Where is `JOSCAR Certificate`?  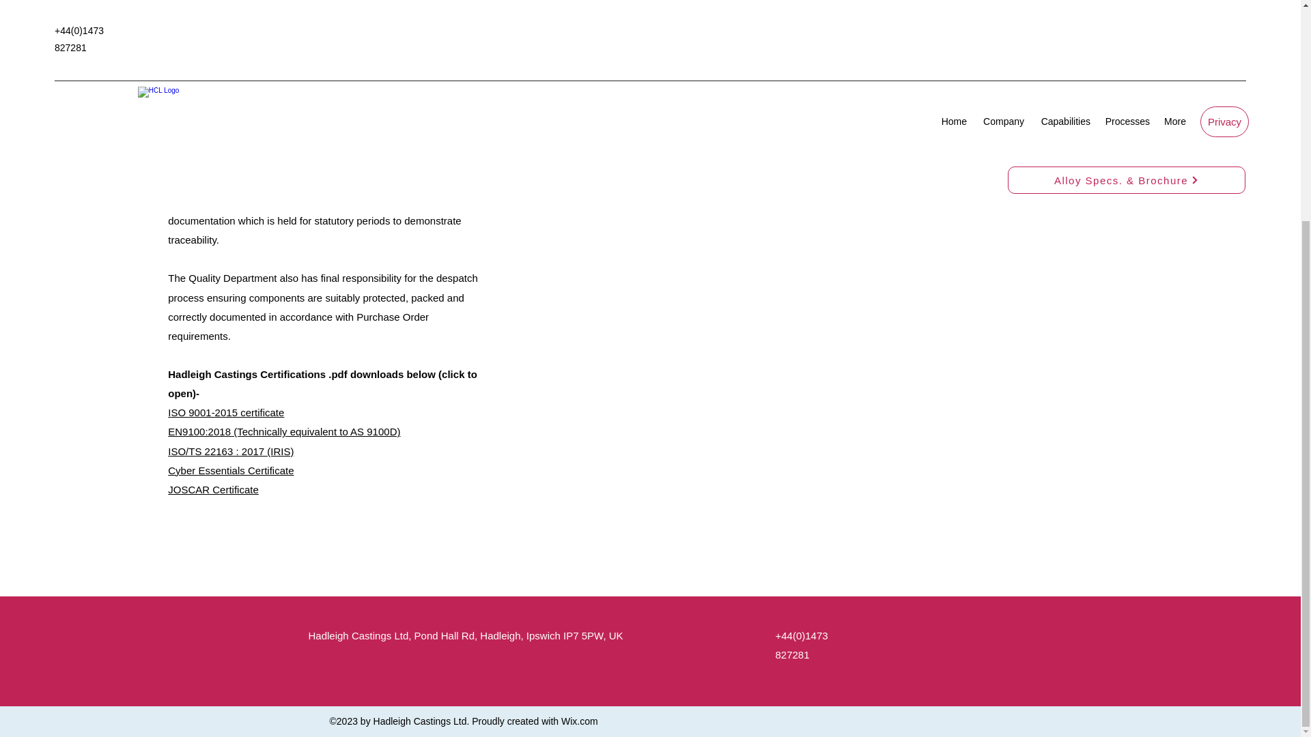
JOSCAR Certificate is located at coordinates (213, 489).